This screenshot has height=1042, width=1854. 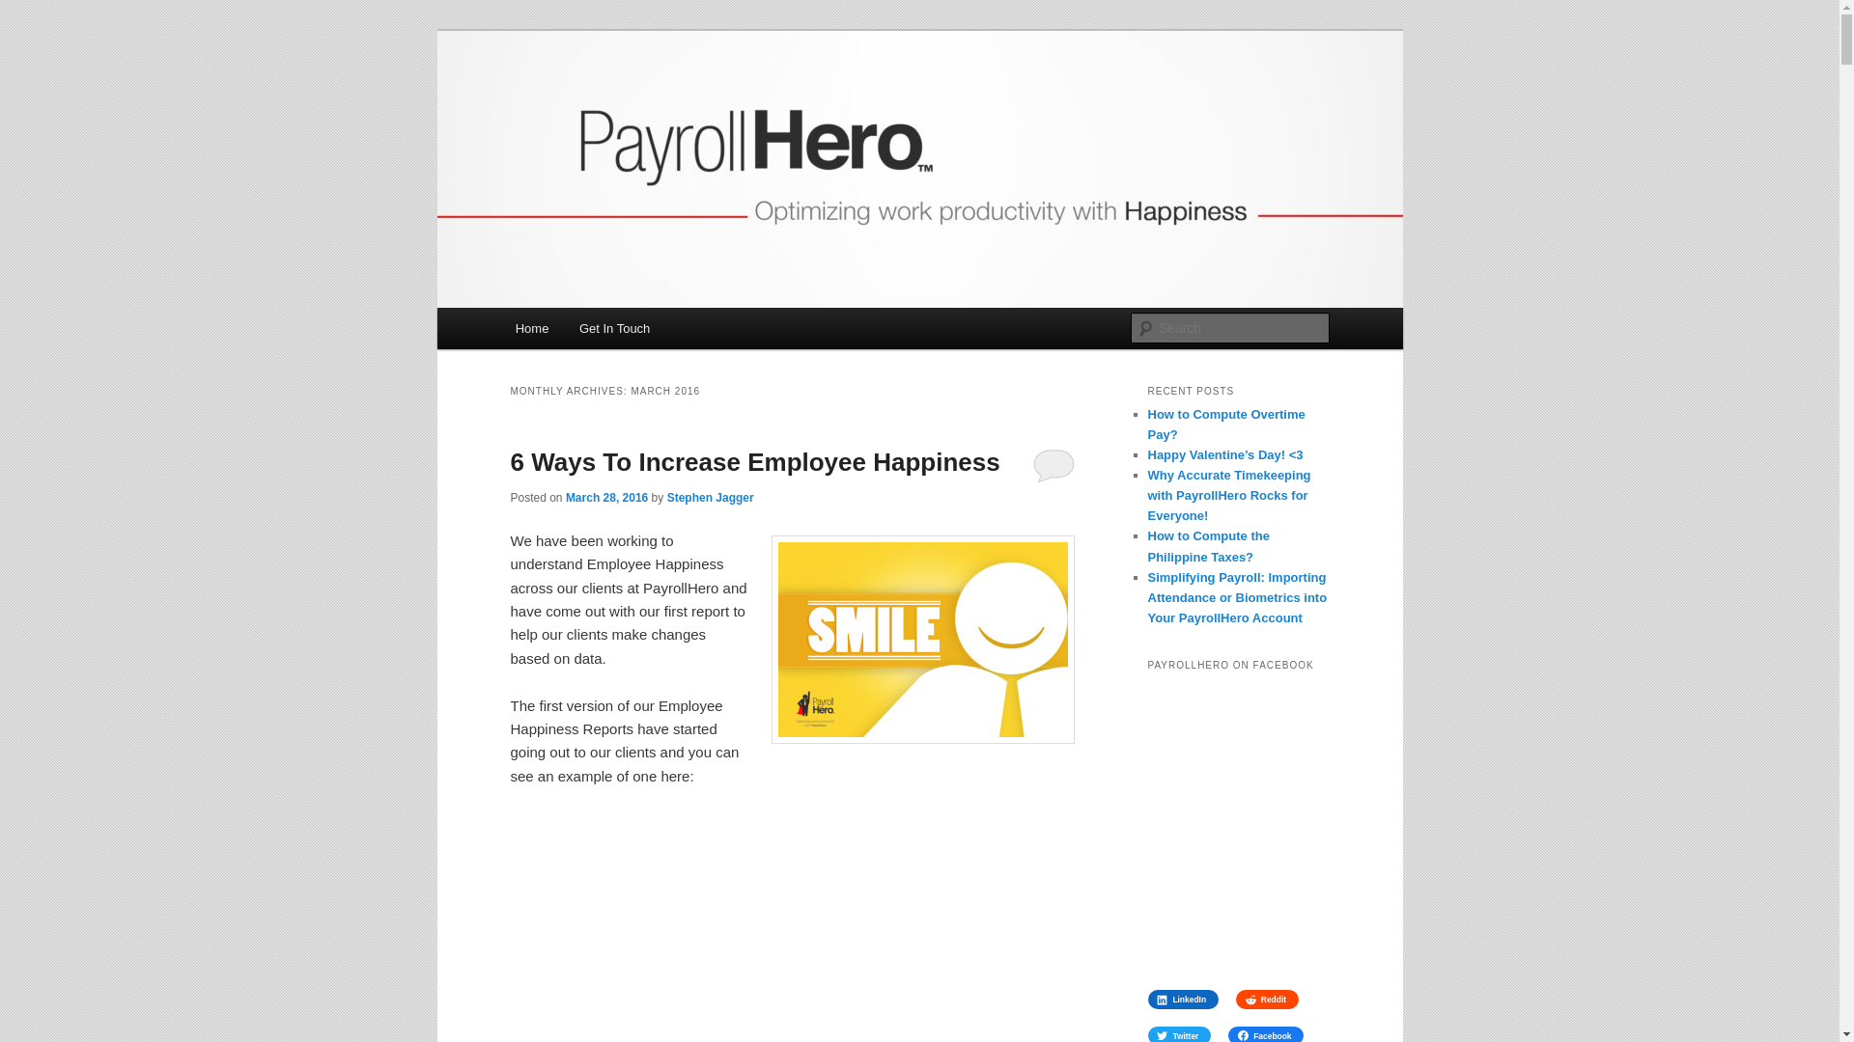 What do you see at coordinates (711, 496) in the screenshot?
I see `Stephen Jagger` at bounding box center [711, 496].